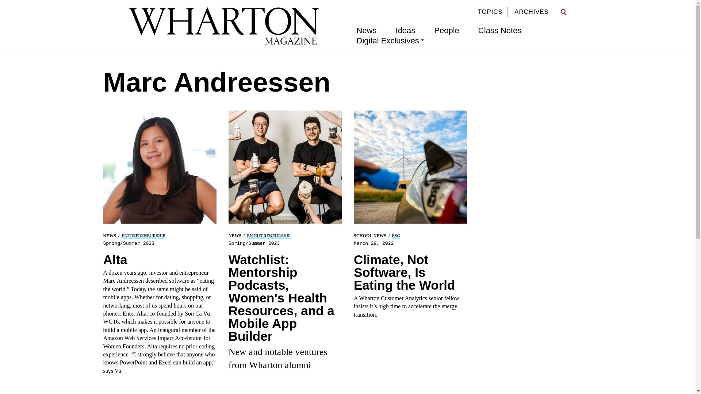 The width and height of the screenshot is (701, 394). Describe the element at coordinates (406, 31) in the screenshot. I see `Ideas` at that location.